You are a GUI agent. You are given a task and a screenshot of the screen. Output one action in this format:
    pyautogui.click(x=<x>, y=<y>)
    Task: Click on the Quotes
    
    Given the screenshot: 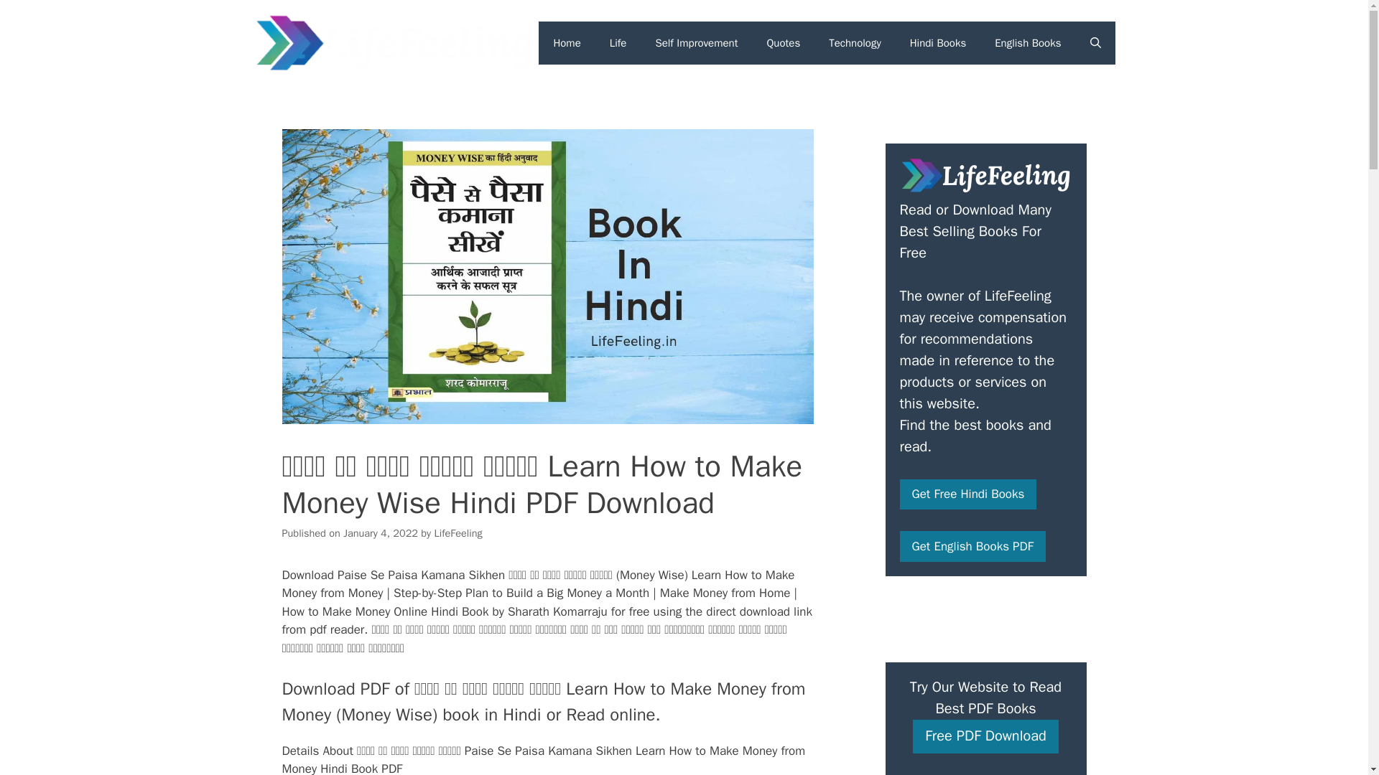 What is the action you would take?
    pyautogui.click(x=783, y=43)
    